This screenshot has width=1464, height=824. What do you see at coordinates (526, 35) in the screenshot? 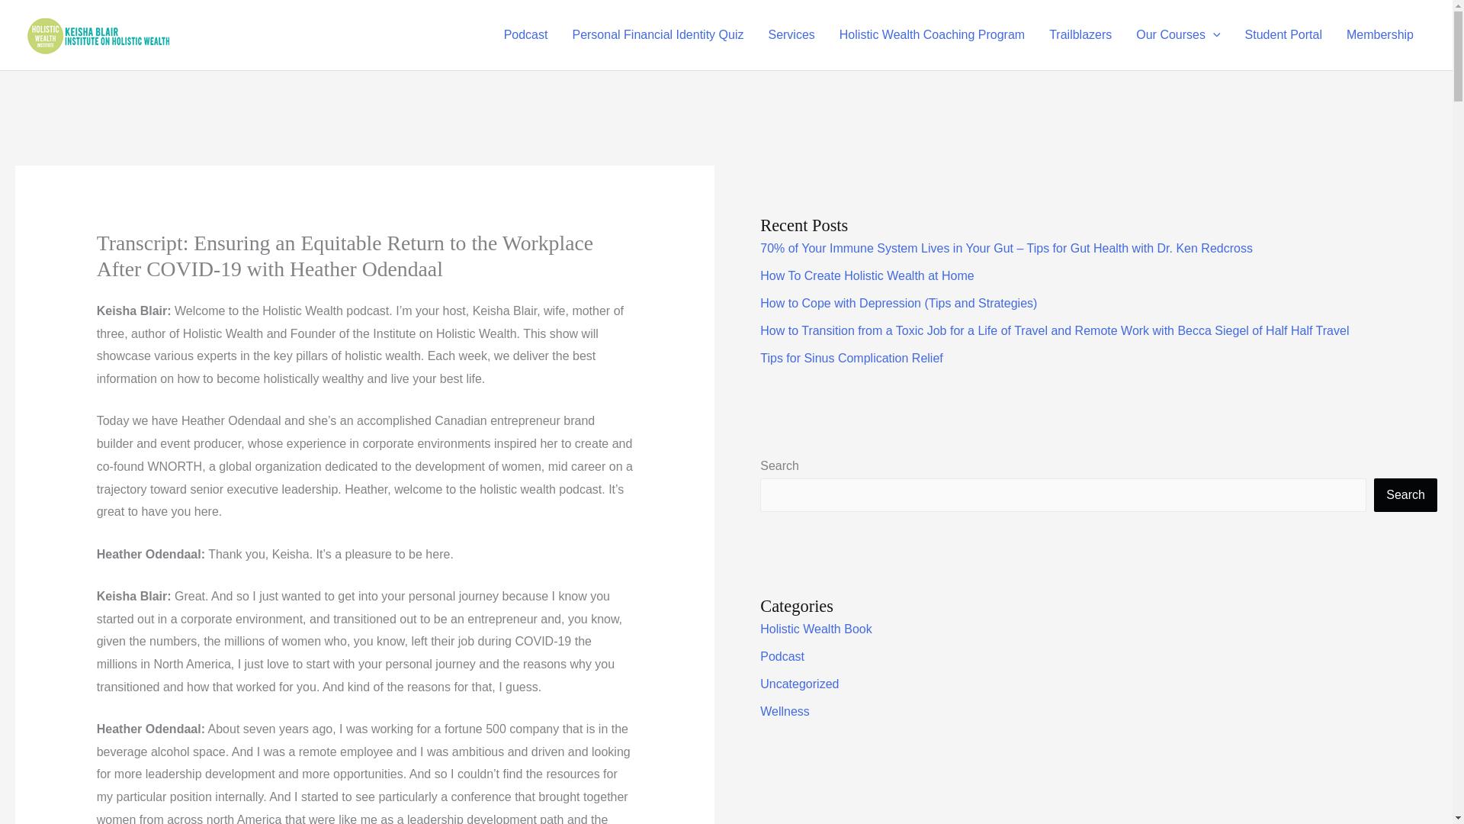
I see `Podcast` at bounding box center [526, 35].